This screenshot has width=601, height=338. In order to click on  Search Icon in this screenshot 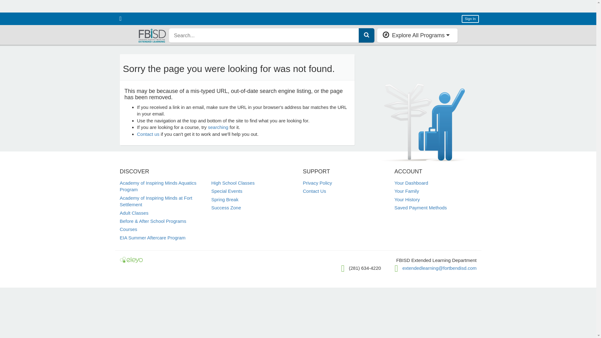, I will do `click(366, 34)`.